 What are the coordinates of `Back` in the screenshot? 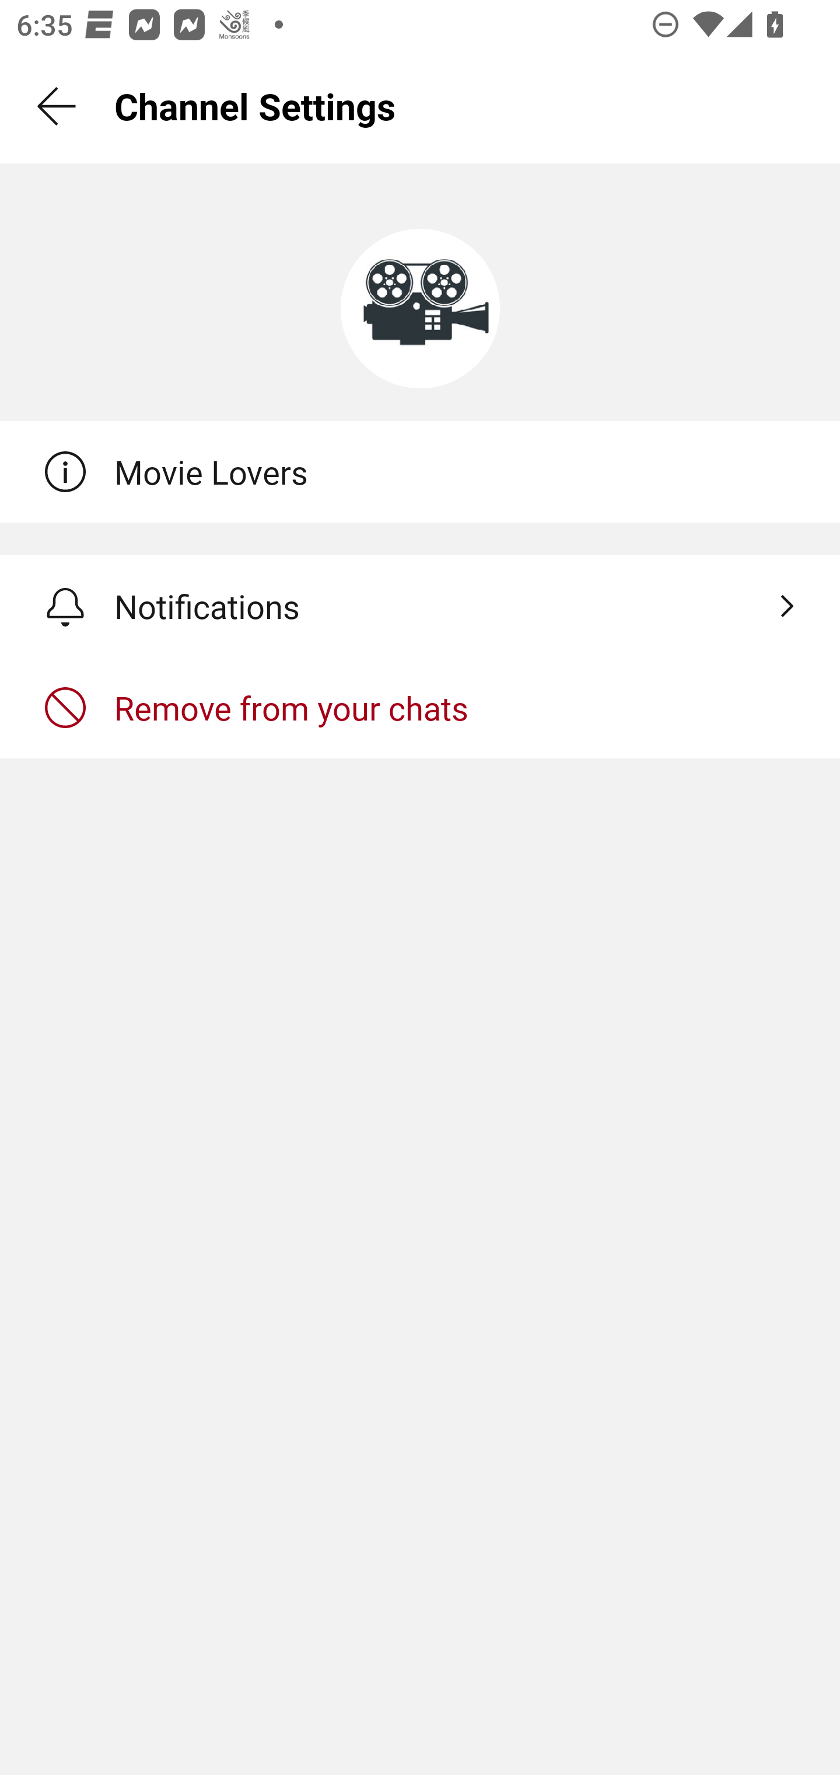 It's located at (57, 106).